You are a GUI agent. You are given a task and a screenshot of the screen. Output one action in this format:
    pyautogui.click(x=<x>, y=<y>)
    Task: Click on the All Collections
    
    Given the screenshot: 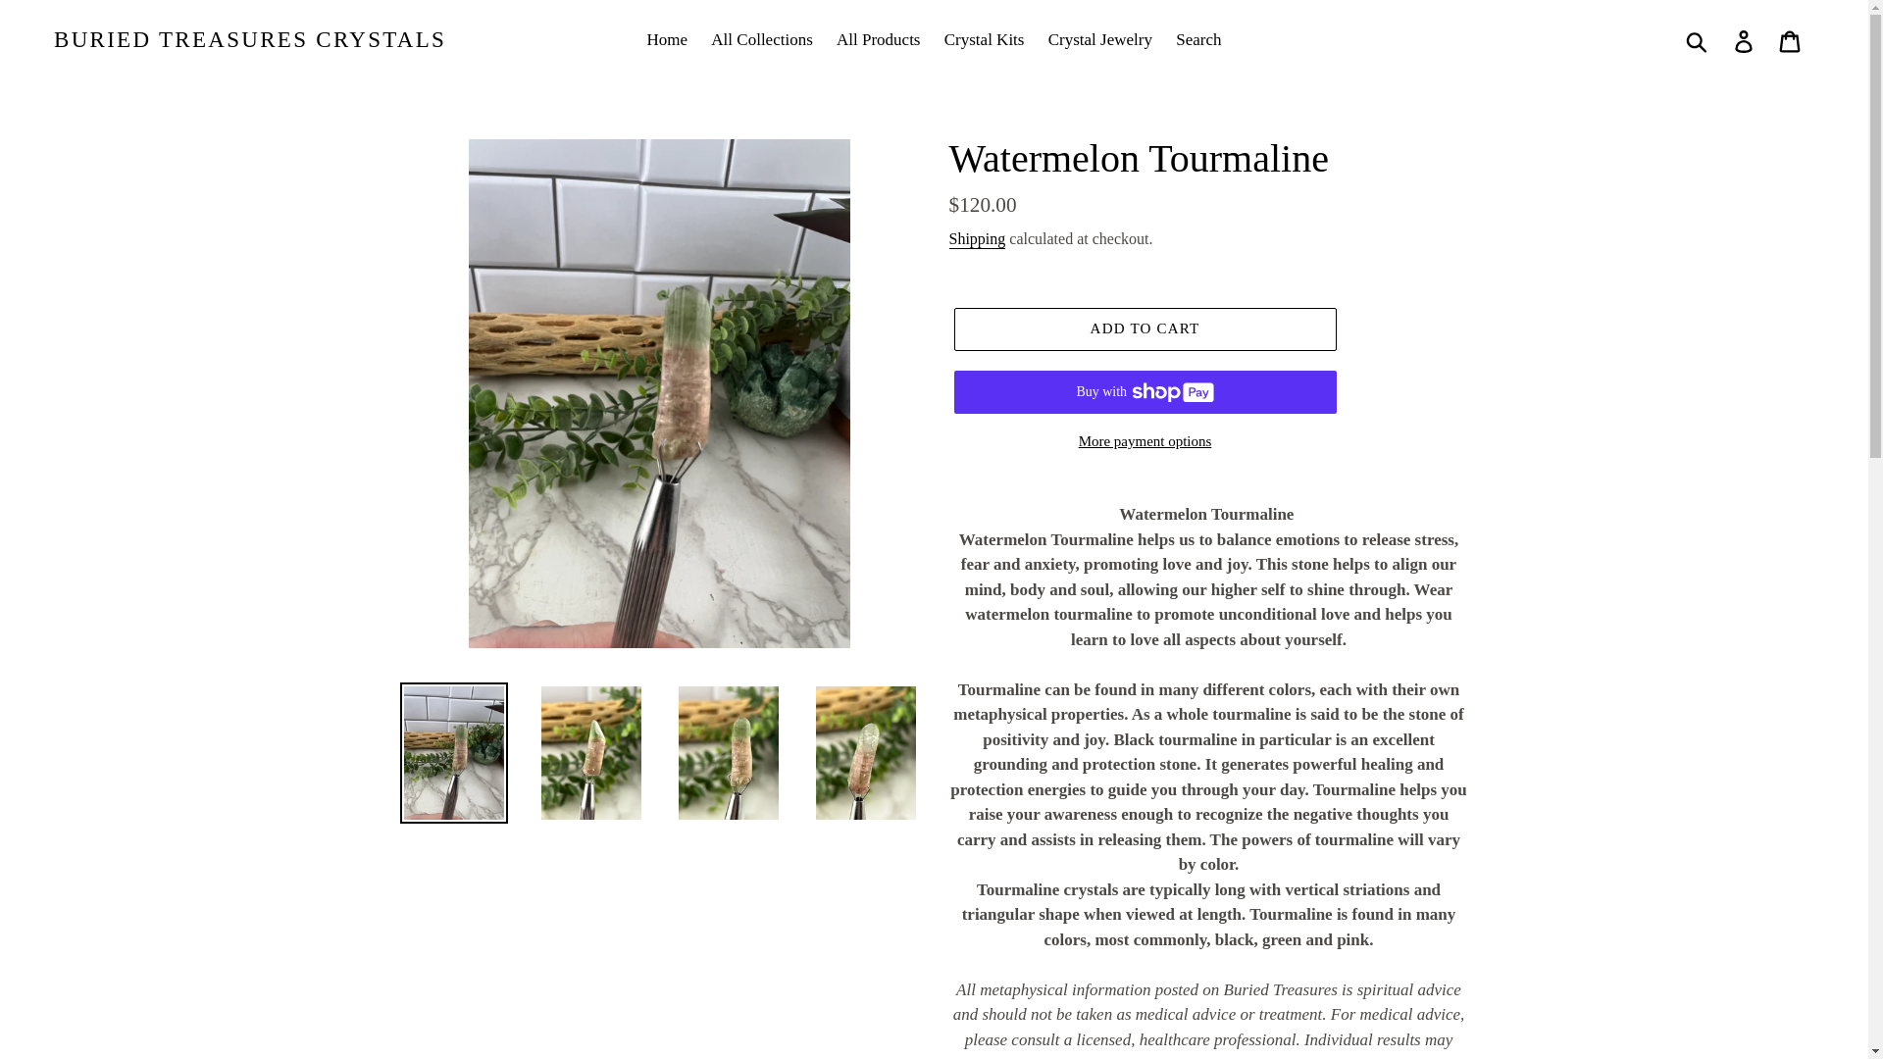 What is the action you would take?
    pyautogui.click(x=761, y=39)
    